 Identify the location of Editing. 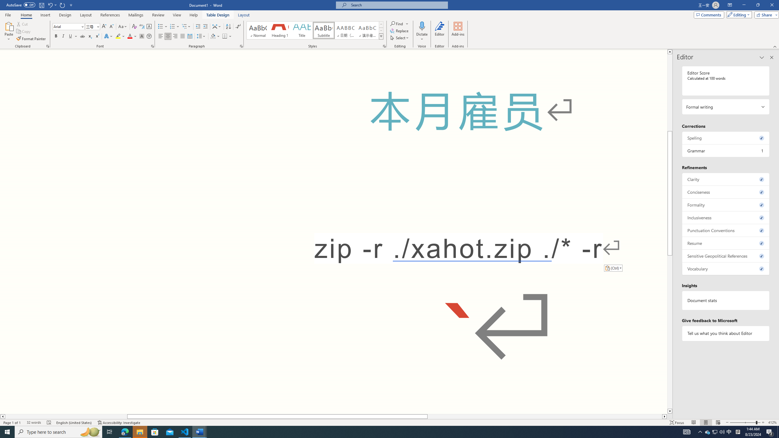
(738, 15).